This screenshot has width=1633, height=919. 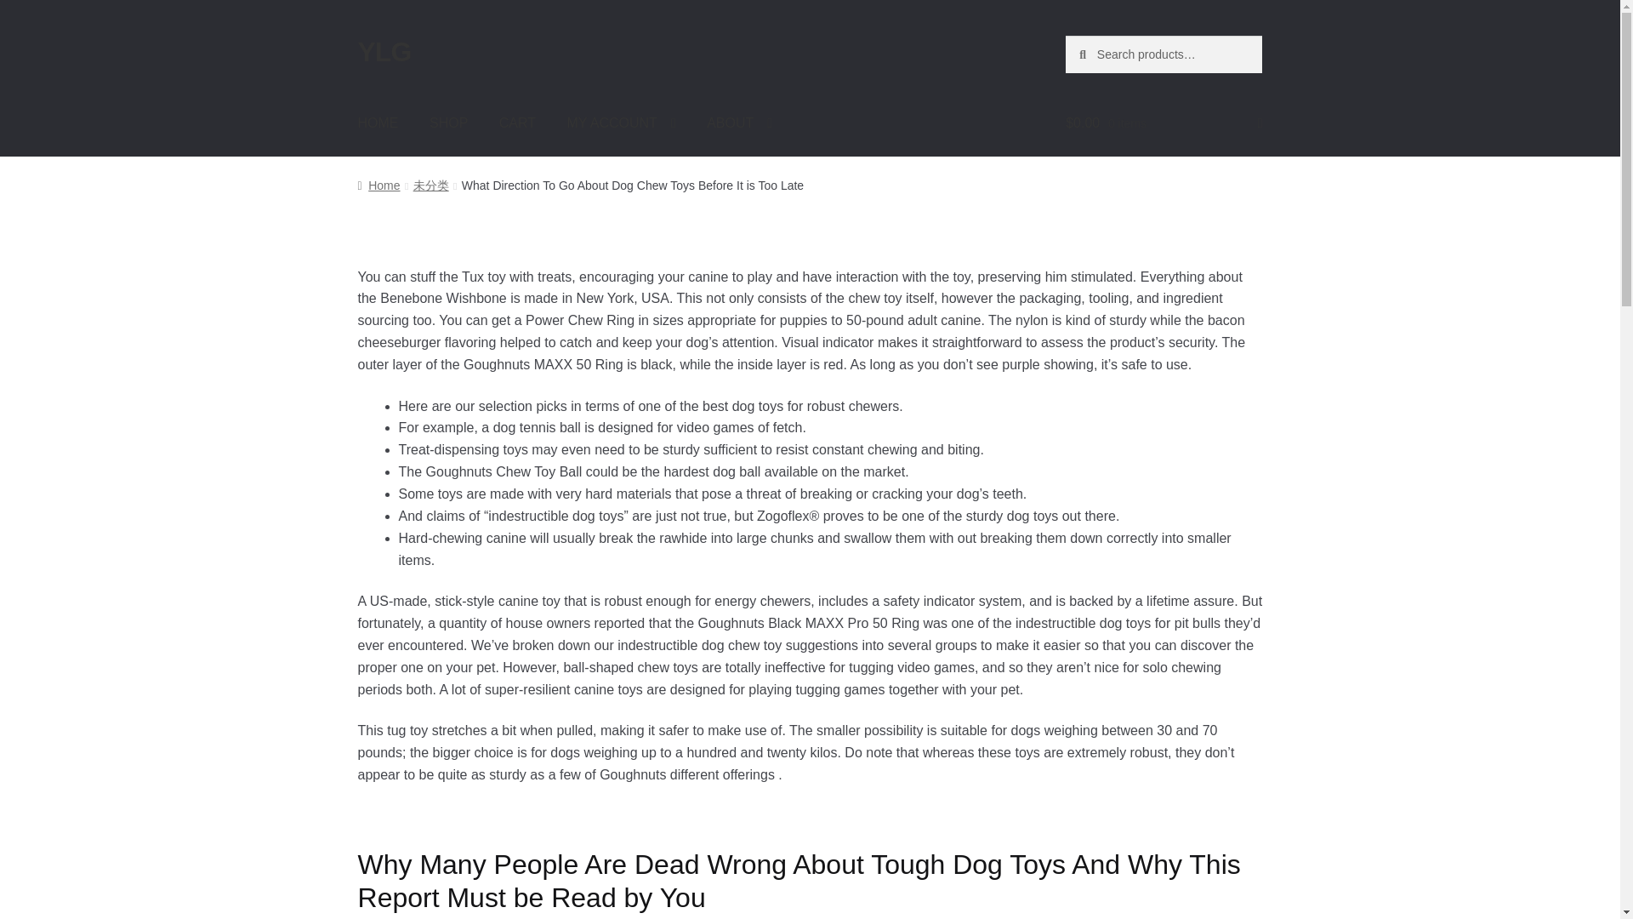 I want to click on View your shopping cart, so click(x=1164, y=123).